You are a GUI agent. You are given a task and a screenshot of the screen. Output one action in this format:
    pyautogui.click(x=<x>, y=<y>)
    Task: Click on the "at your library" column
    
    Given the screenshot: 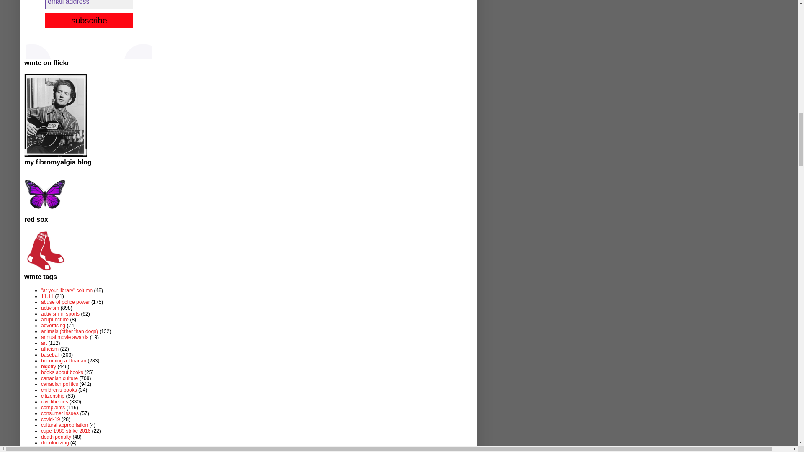 What is the action you would take?
    pyautogui.click(x=66, y=290)
    